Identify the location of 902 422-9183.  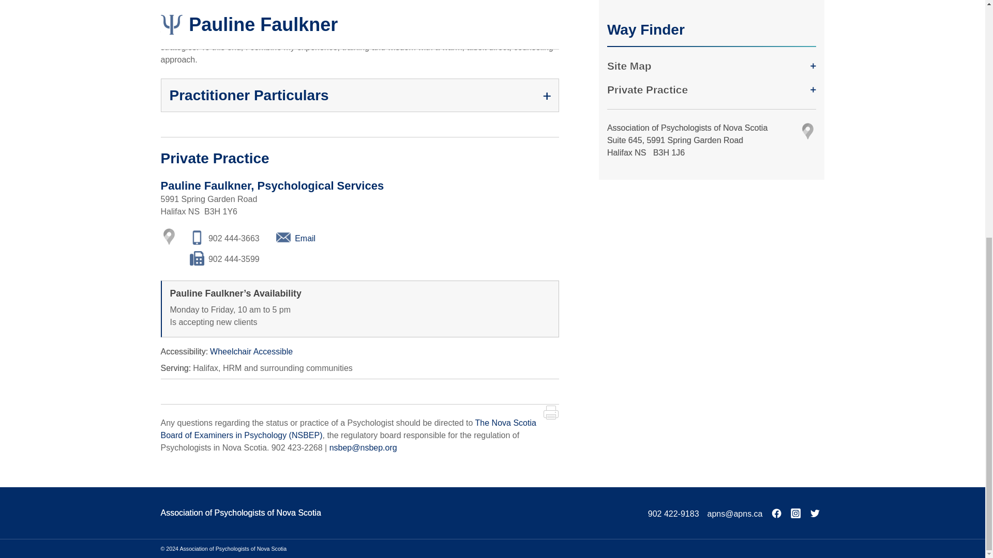
(673, 514).